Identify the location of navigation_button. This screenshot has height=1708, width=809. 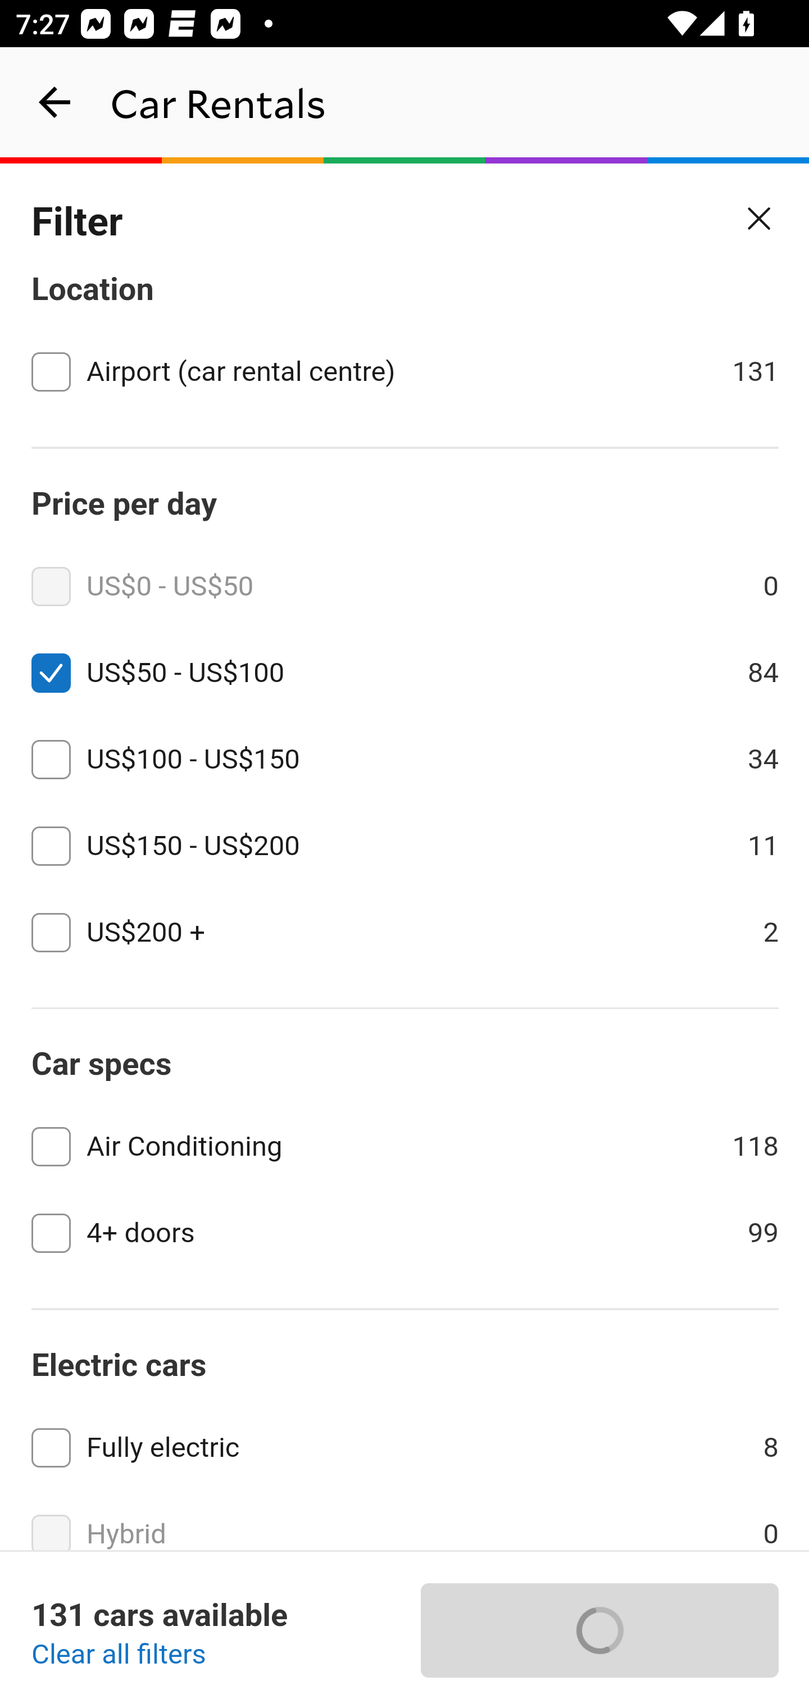
(55, 102).